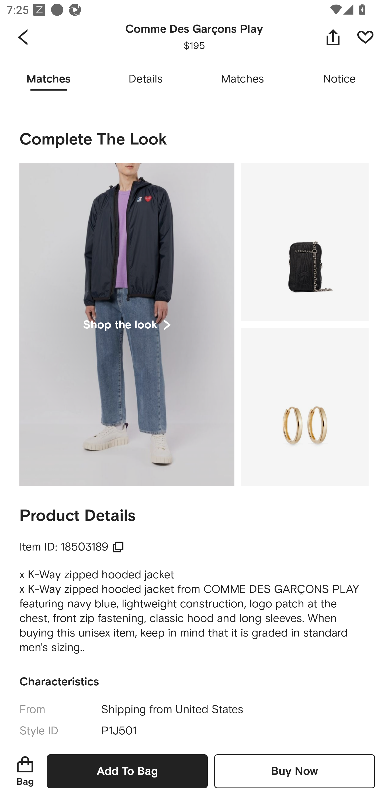 The width and height of the screenshot is (388, 798). I want to click on Details, so click(145, 79).